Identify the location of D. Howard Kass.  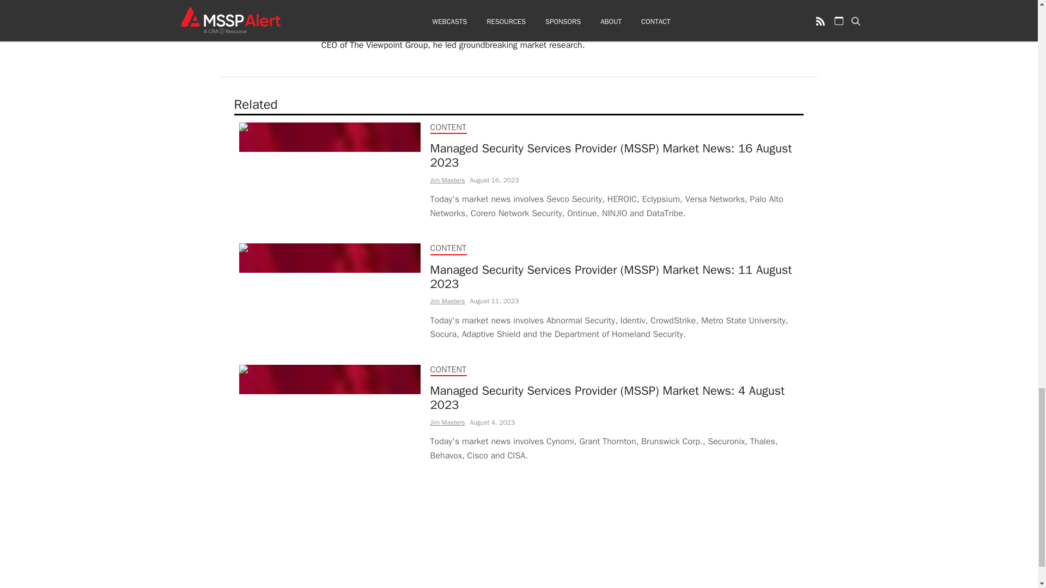
(352, 4).